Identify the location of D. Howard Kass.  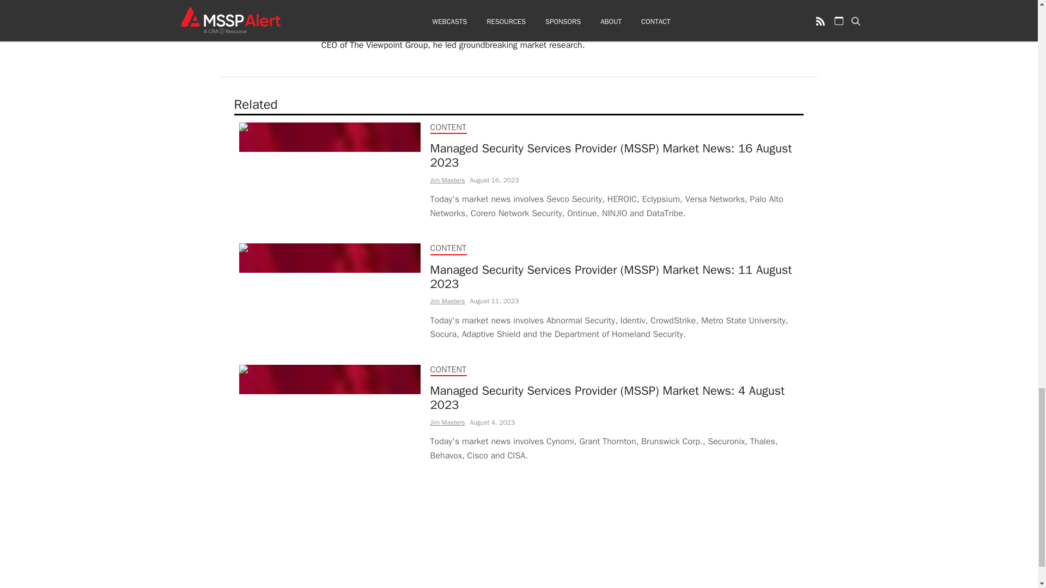
(352, 4).